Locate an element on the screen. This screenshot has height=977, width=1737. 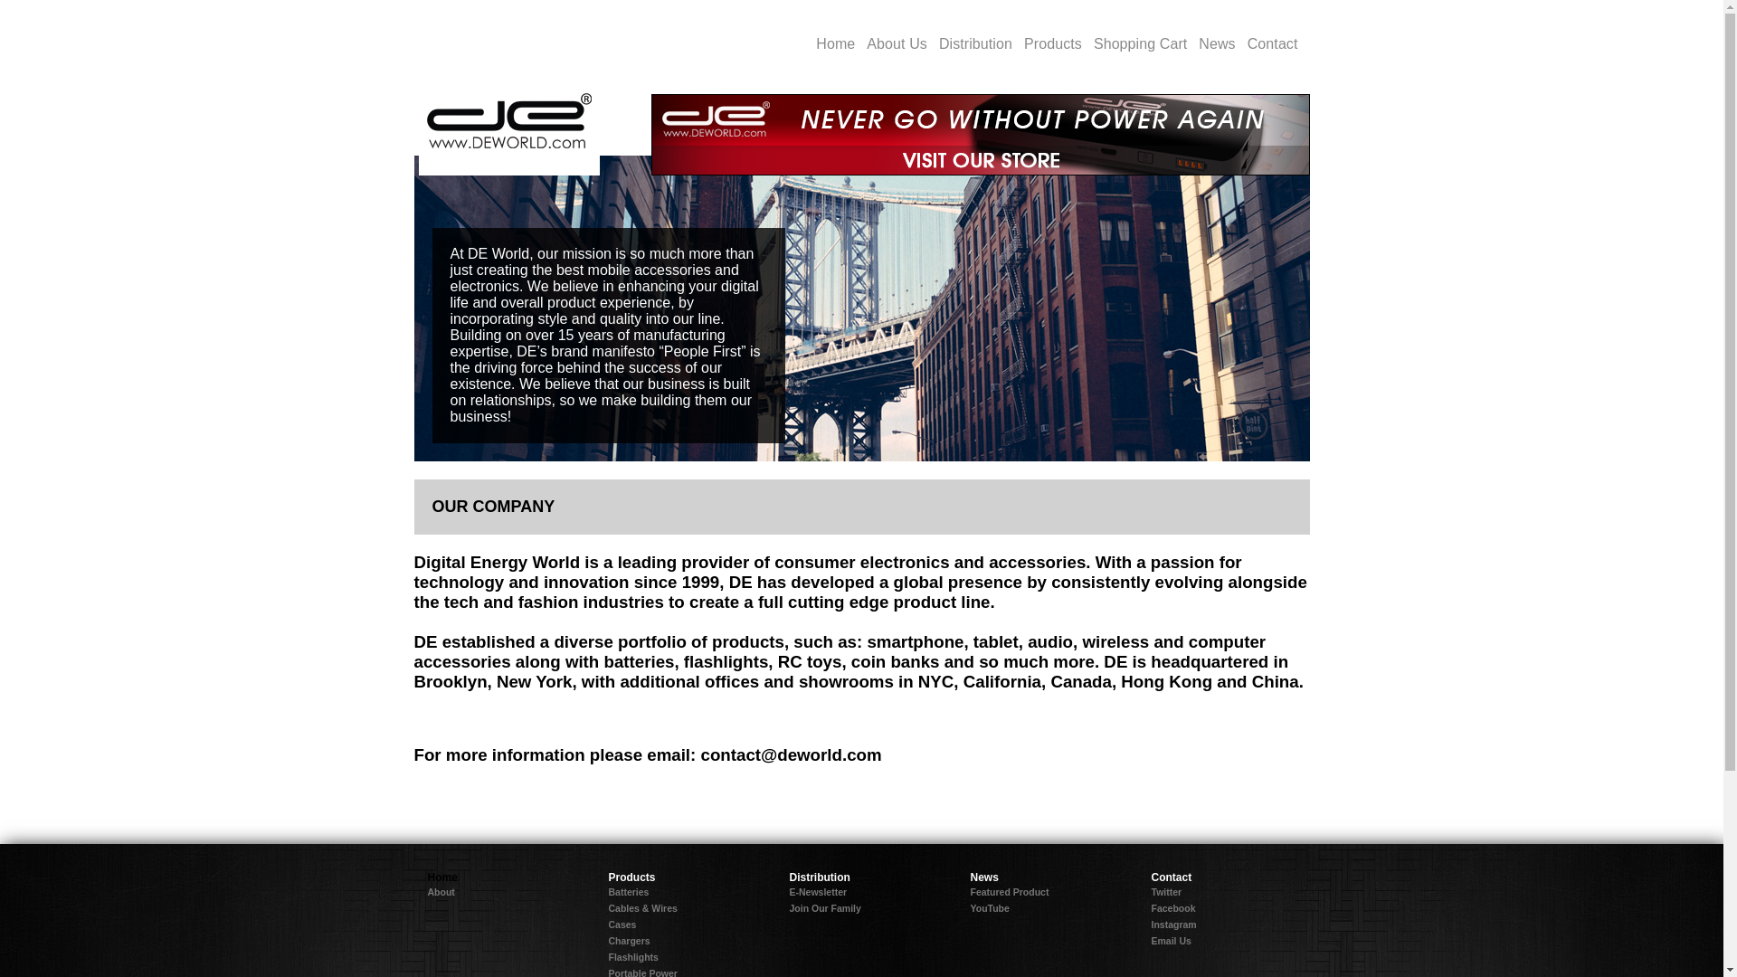
News is located at coordinates (982, 877).